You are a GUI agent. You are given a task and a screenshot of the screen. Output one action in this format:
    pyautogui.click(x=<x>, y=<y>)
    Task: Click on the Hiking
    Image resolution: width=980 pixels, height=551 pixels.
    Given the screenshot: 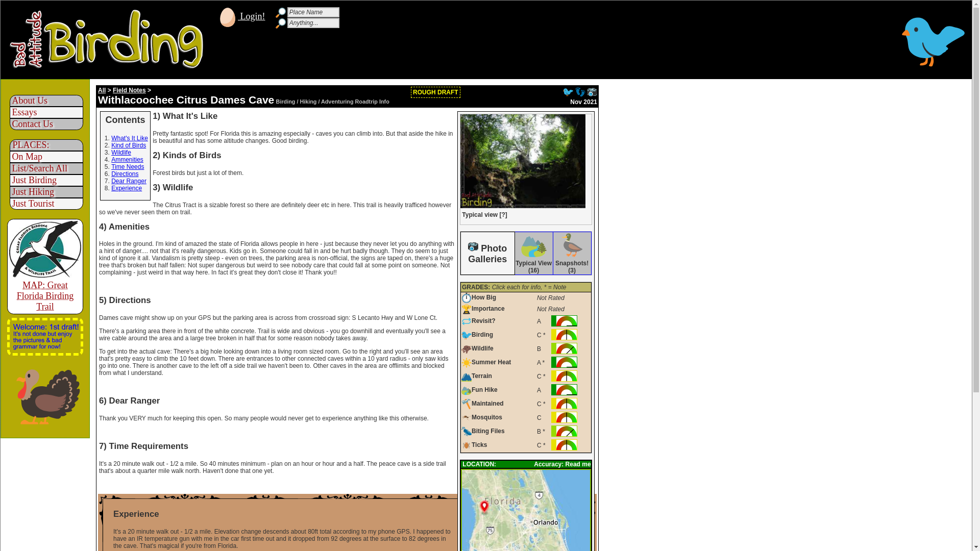 What is the action you would take?
    pyautogui.click(x=580, y=92)
    